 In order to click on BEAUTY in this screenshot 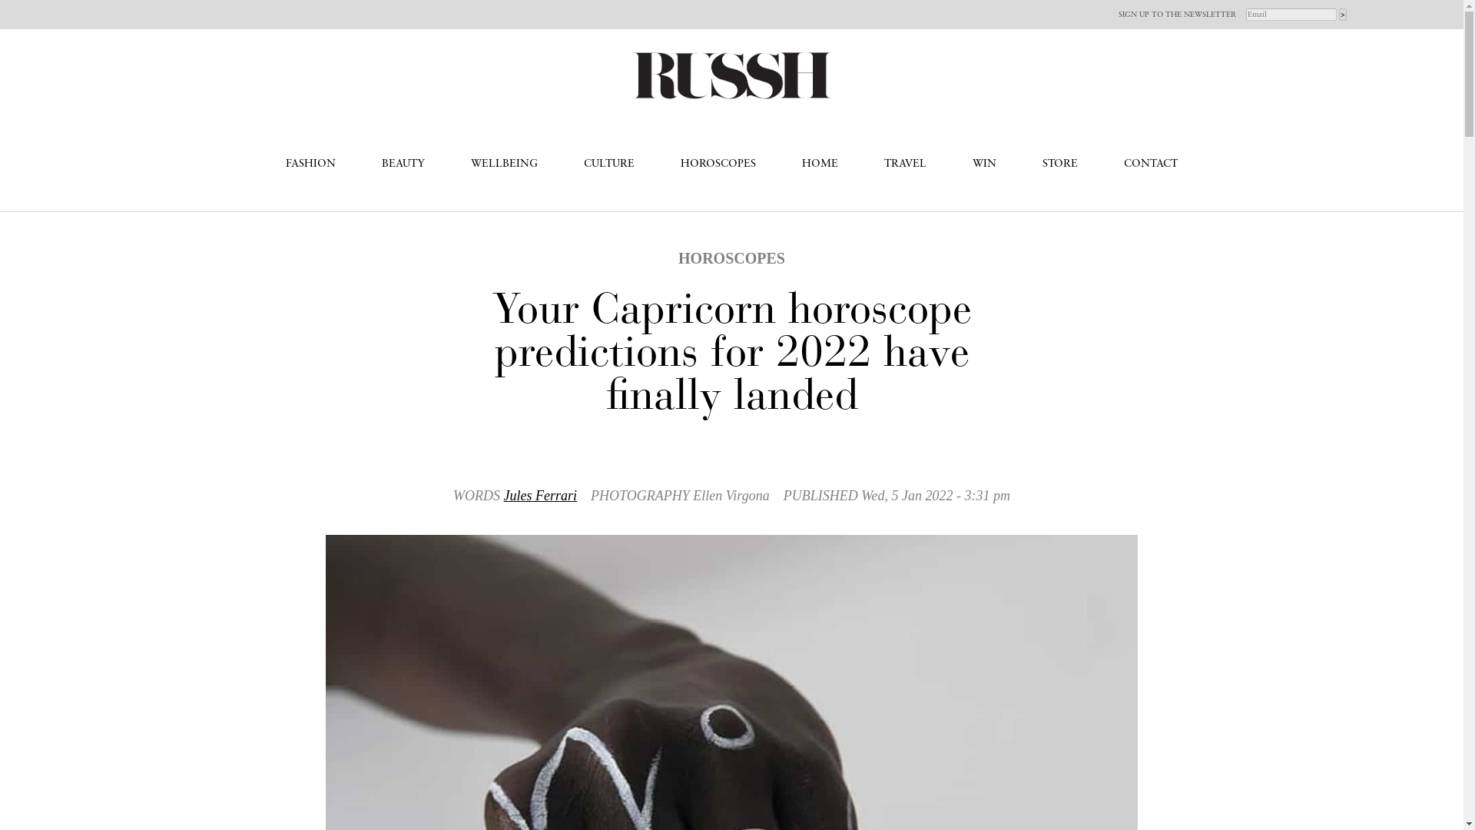, I will do `click(403, 164)`.